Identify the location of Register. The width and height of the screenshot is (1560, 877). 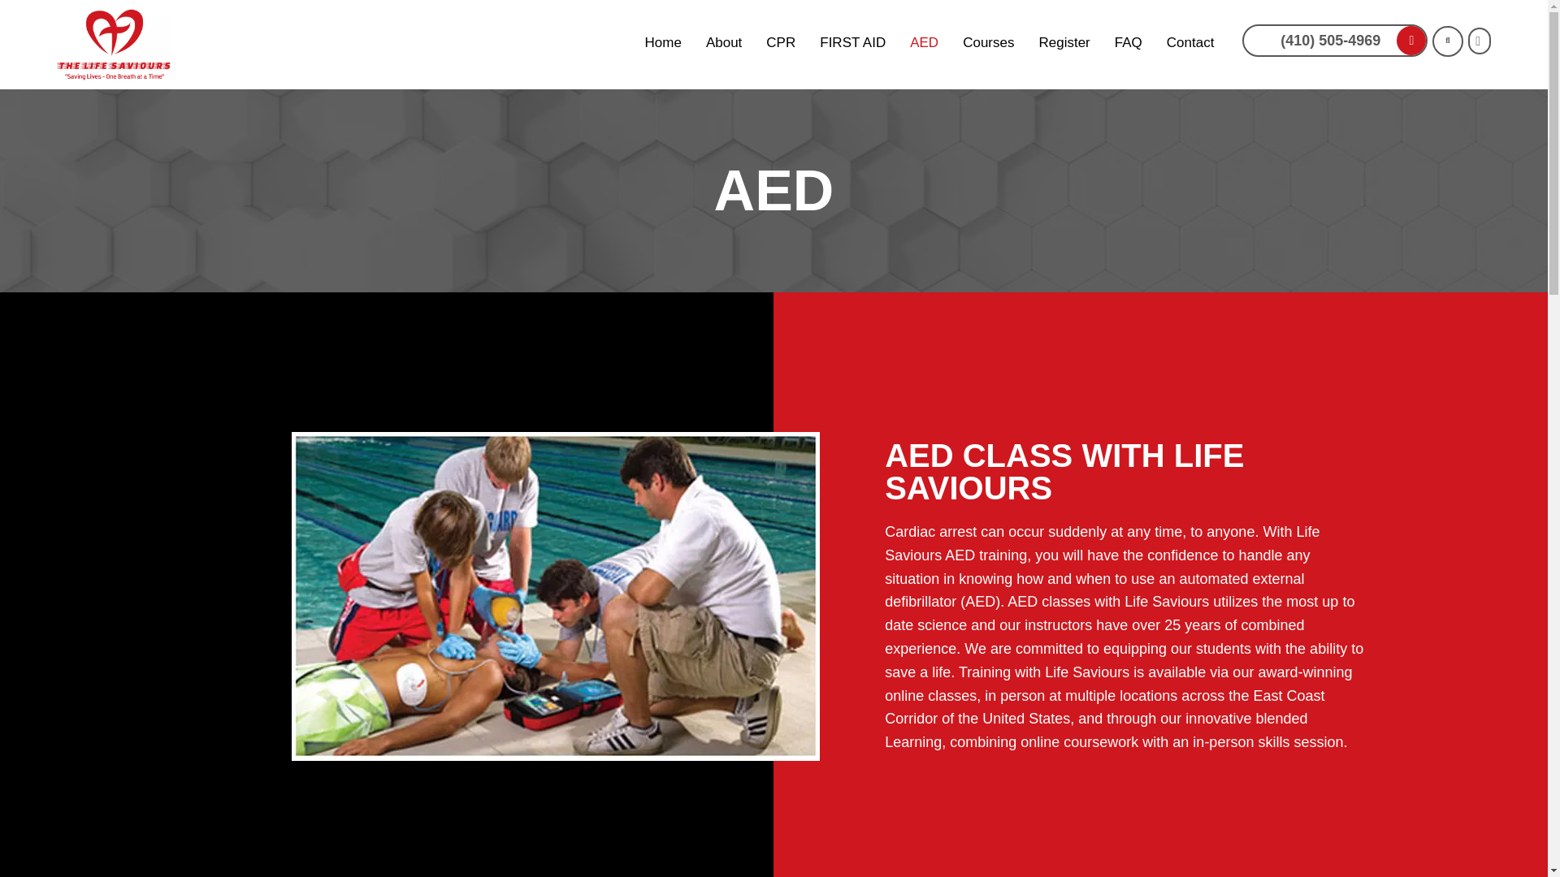
(1064, 42).